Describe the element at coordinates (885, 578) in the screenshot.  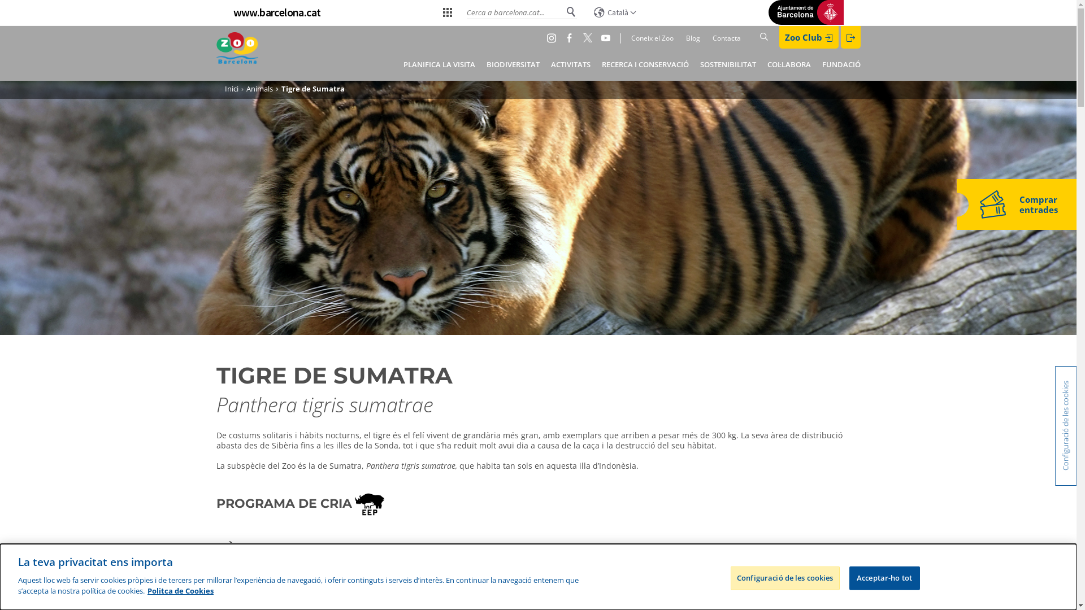
I see `Acceptar-ho tot` at that location.